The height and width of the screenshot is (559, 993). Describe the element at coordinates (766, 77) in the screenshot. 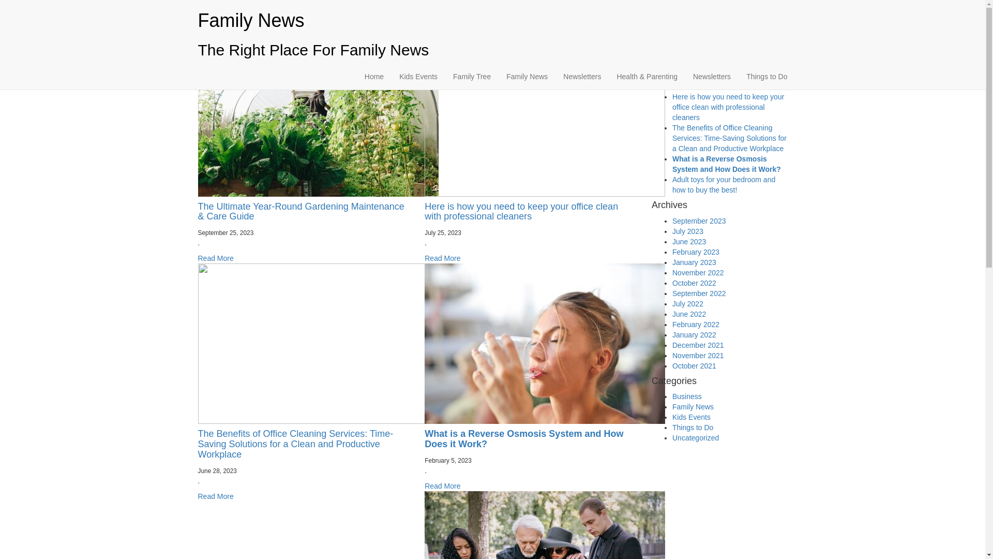

I see `Things to Do` at that location.